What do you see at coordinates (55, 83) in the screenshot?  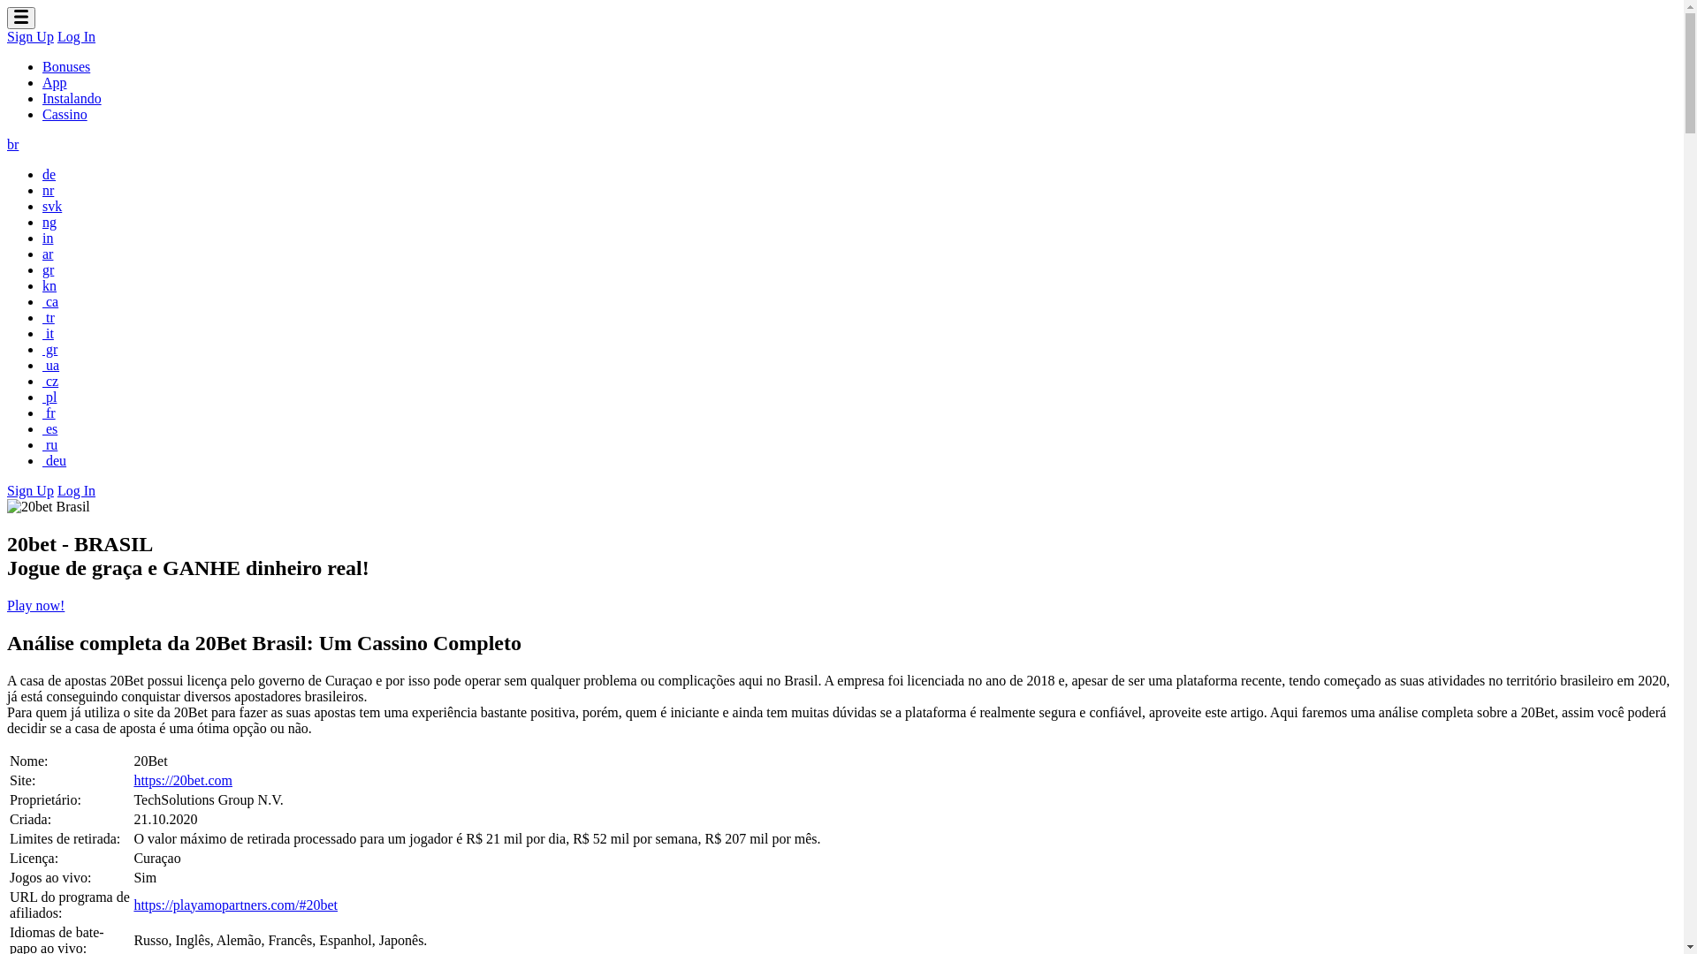 I see `App` at bounding box center [55, 83].